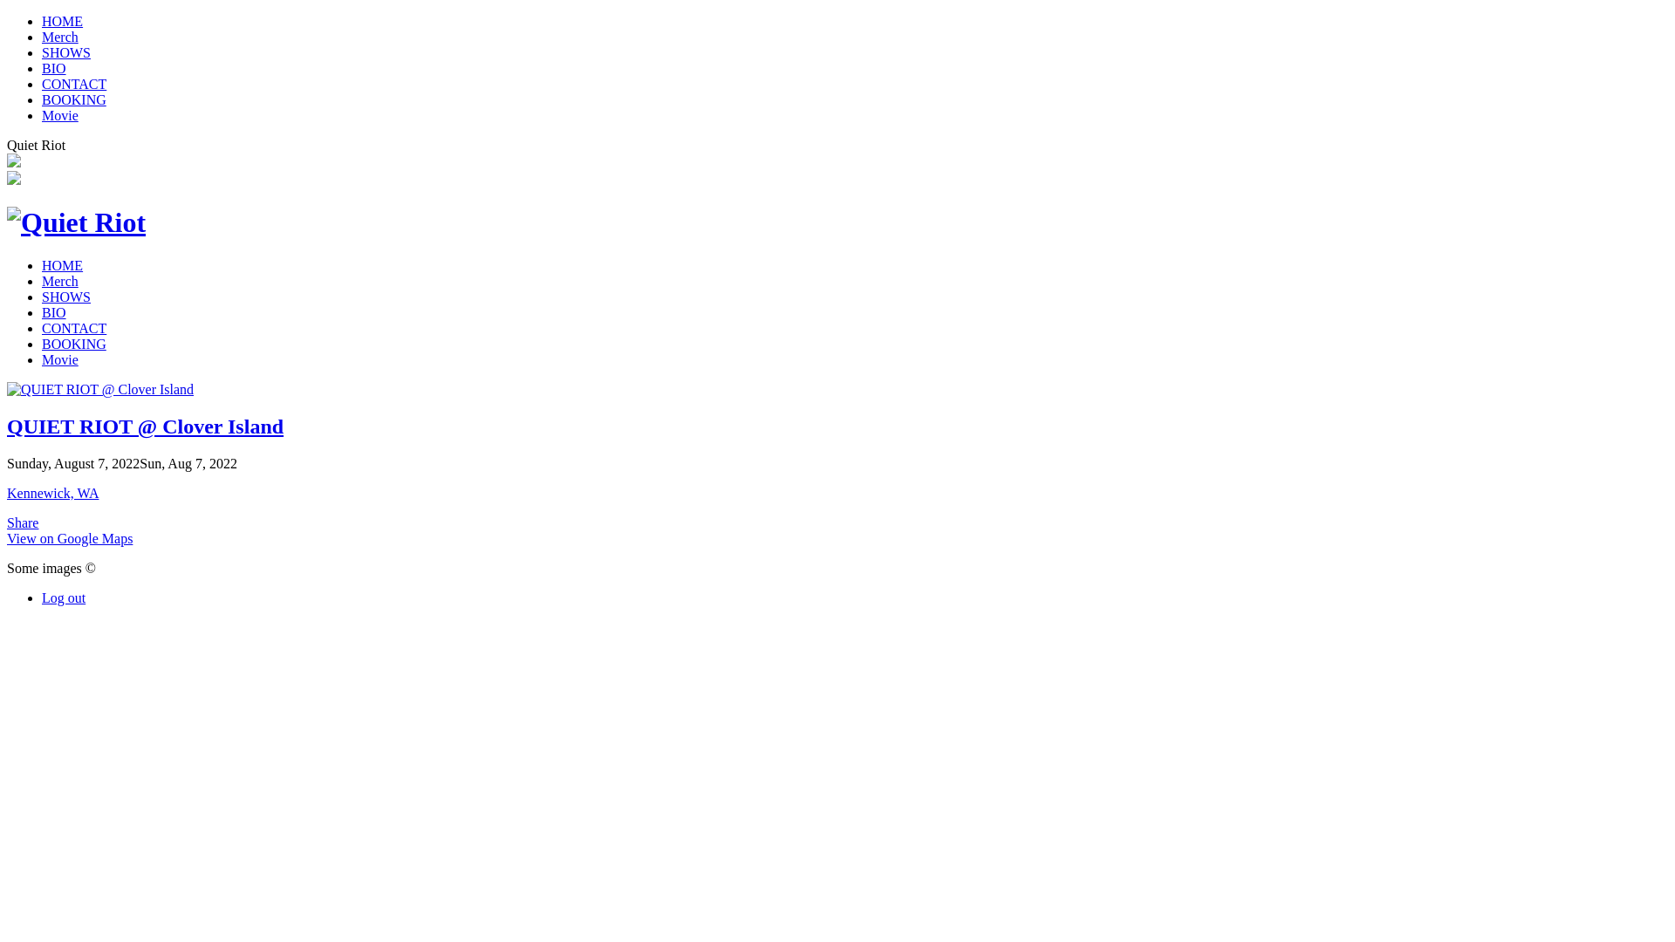 The height and width of the screenshot is (942, 1675). I want to click on HOME, so click(63, 21).